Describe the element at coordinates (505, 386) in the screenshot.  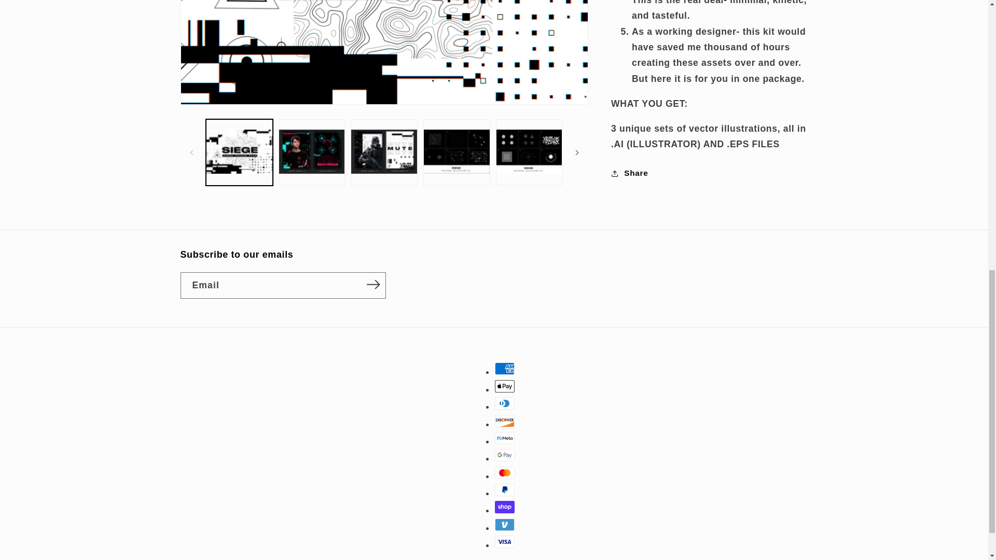
I see `Apple Pay` at that location.